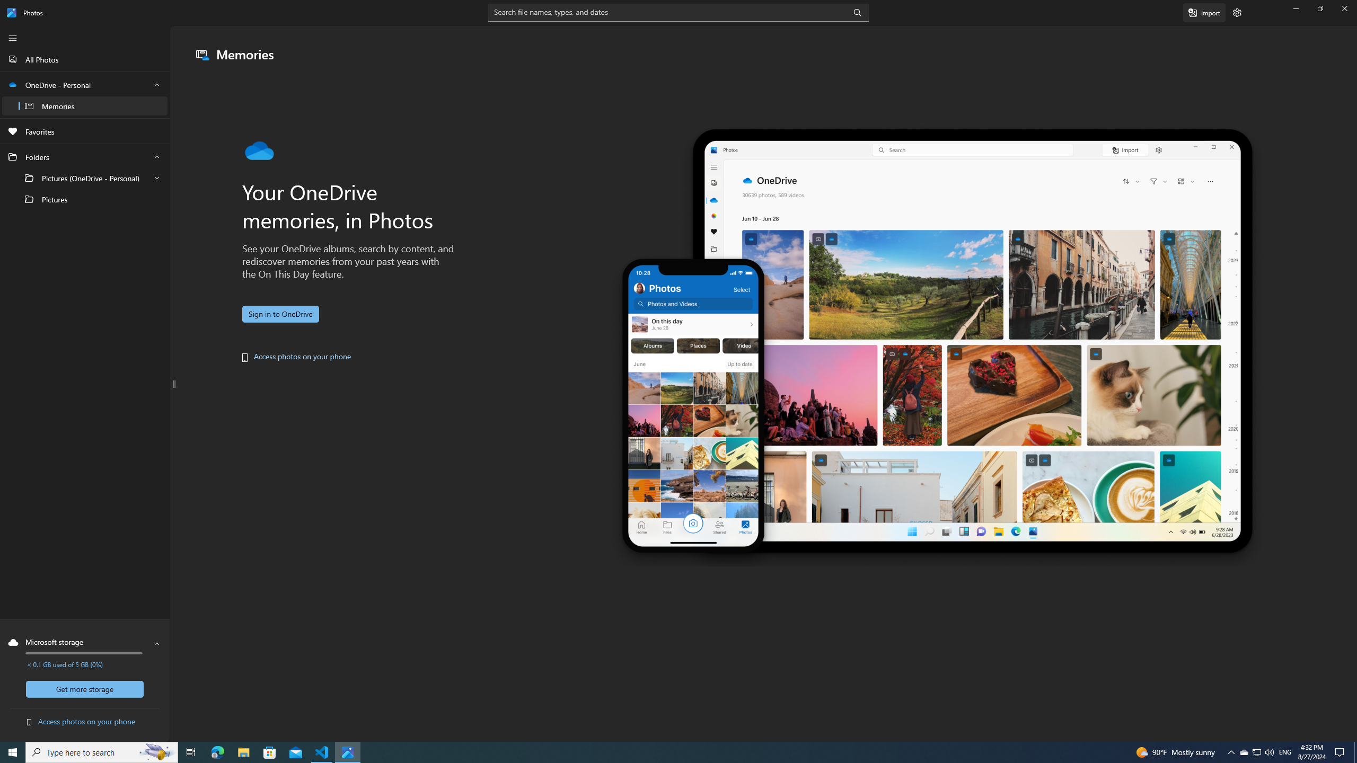 The width and height of the screenshot is (1357, 763). What do you see at coordinates (1285, 752) in the screenshot?
I see `Tray Input Indicator - English (United States)` at bounding box center [1285, 752].